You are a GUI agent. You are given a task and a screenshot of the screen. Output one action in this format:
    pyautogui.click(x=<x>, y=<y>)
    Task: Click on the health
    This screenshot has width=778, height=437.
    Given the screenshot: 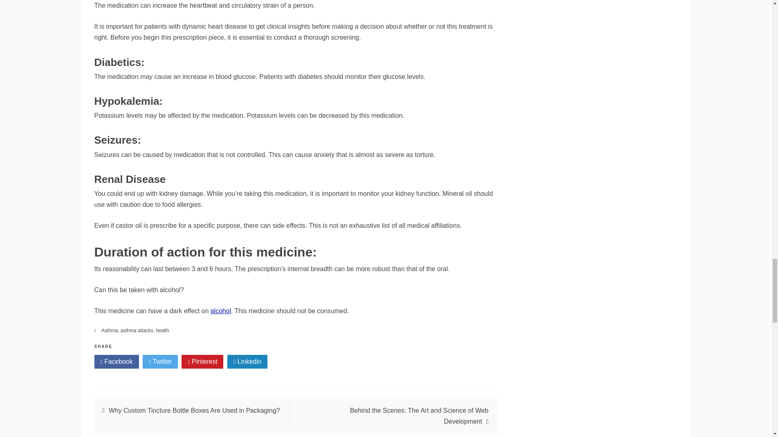 What is the action you would take?
    pyautogui.click(x=163, y=331)
    